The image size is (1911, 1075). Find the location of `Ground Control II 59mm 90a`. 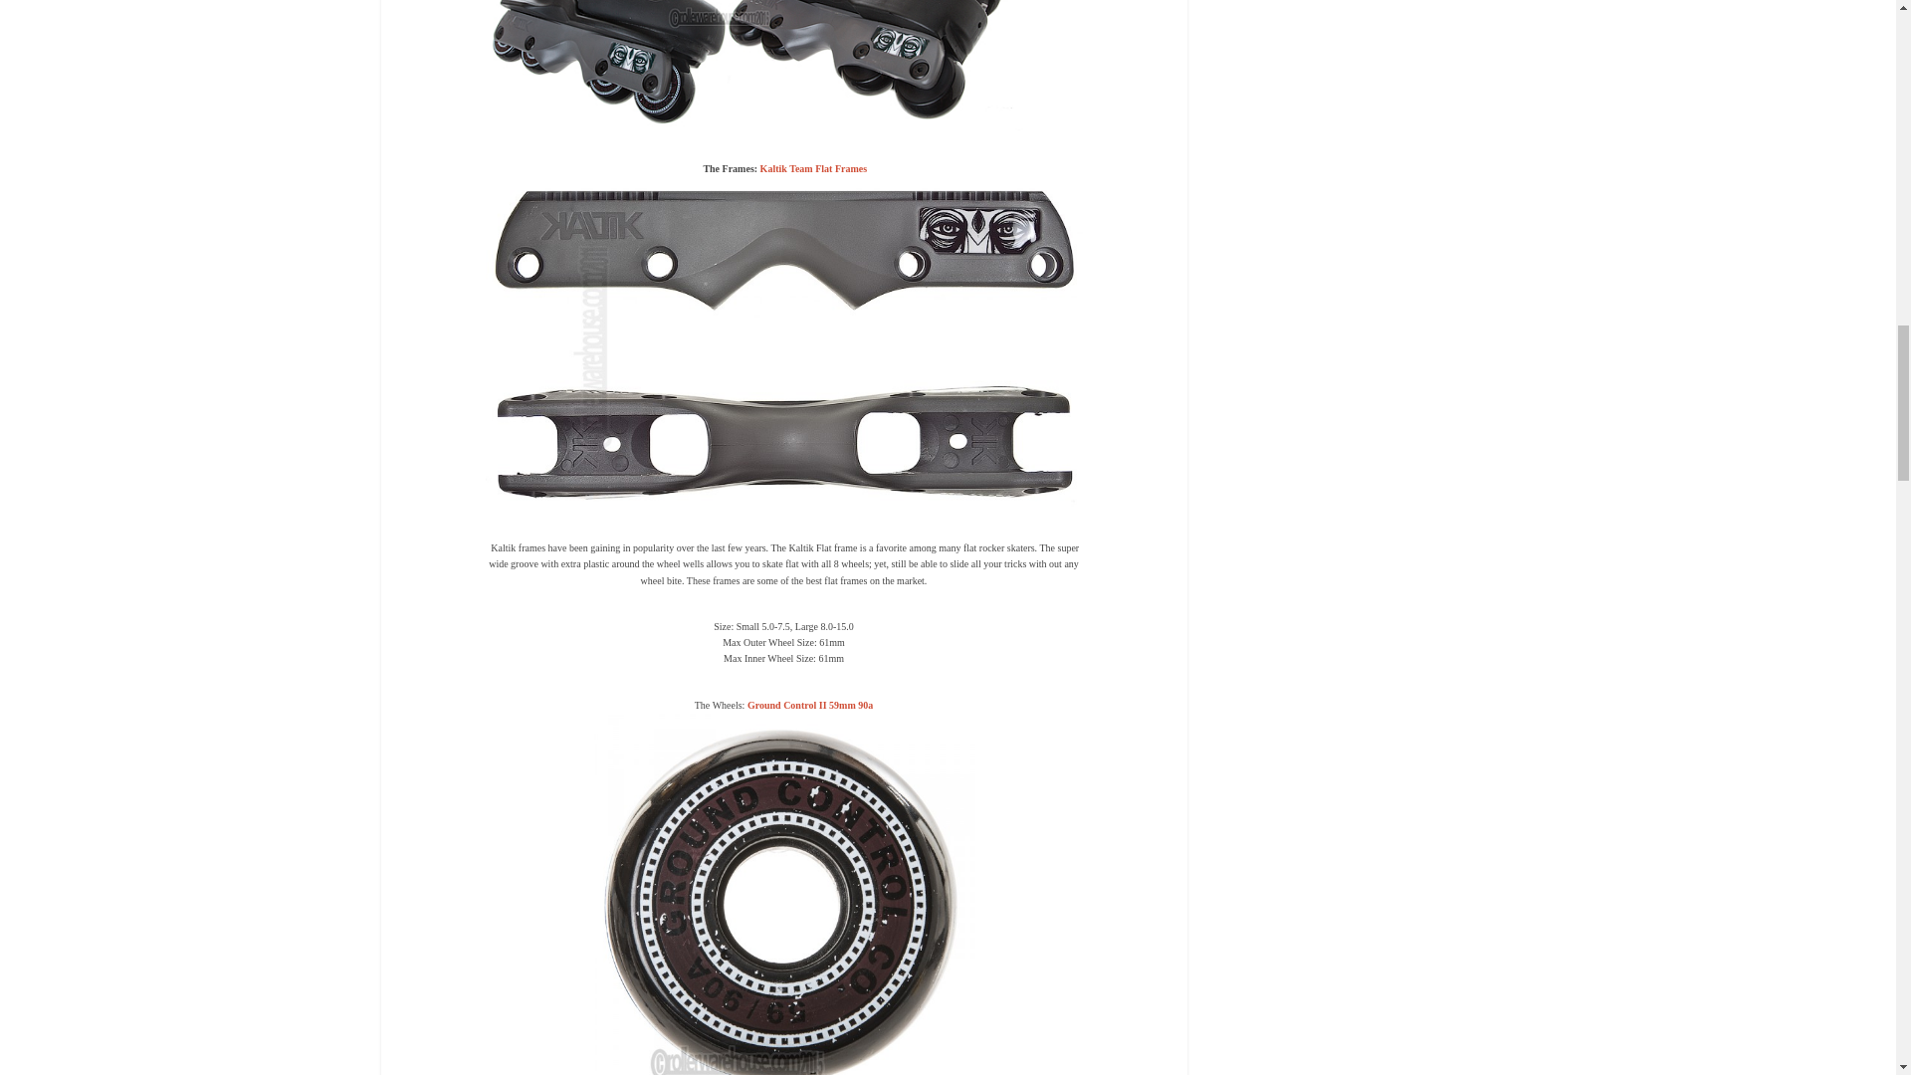

Ground Control II 59mm 90a is located at coordinates (810, 705).